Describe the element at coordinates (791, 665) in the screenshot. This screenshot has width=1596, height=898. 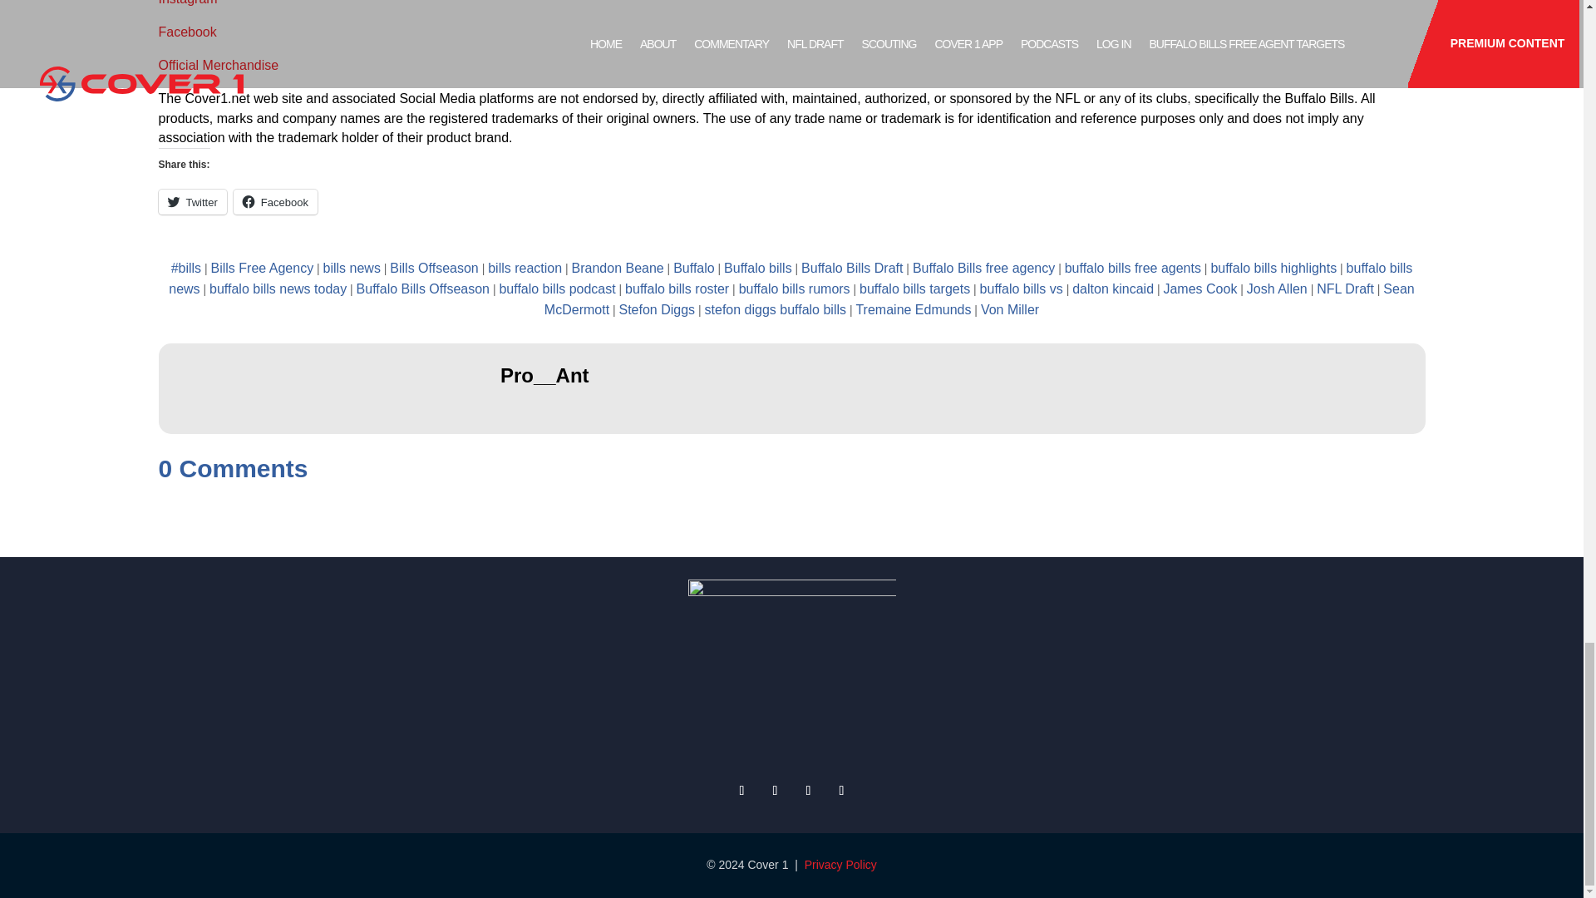
I see `Asset 1` at that location.